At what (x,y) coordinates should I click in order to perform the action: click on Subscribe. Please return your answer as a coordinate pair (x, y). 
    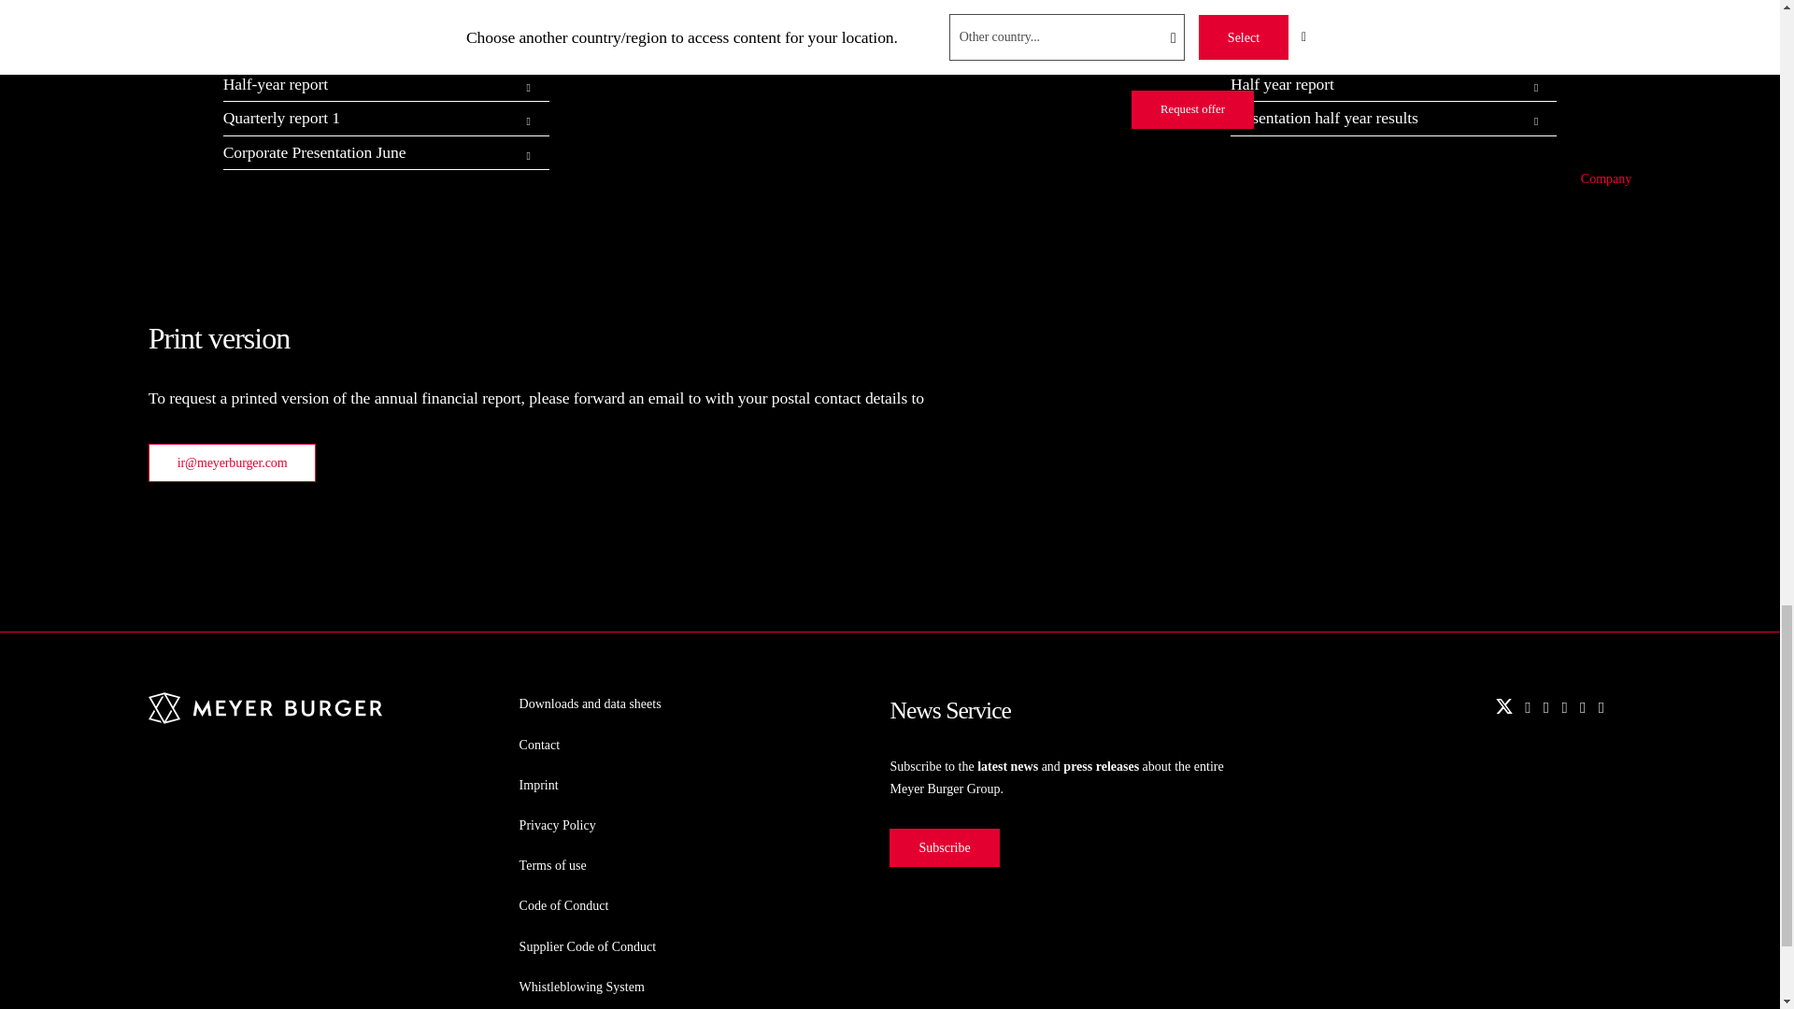
    Looking at the image, I should click on (944, 846).